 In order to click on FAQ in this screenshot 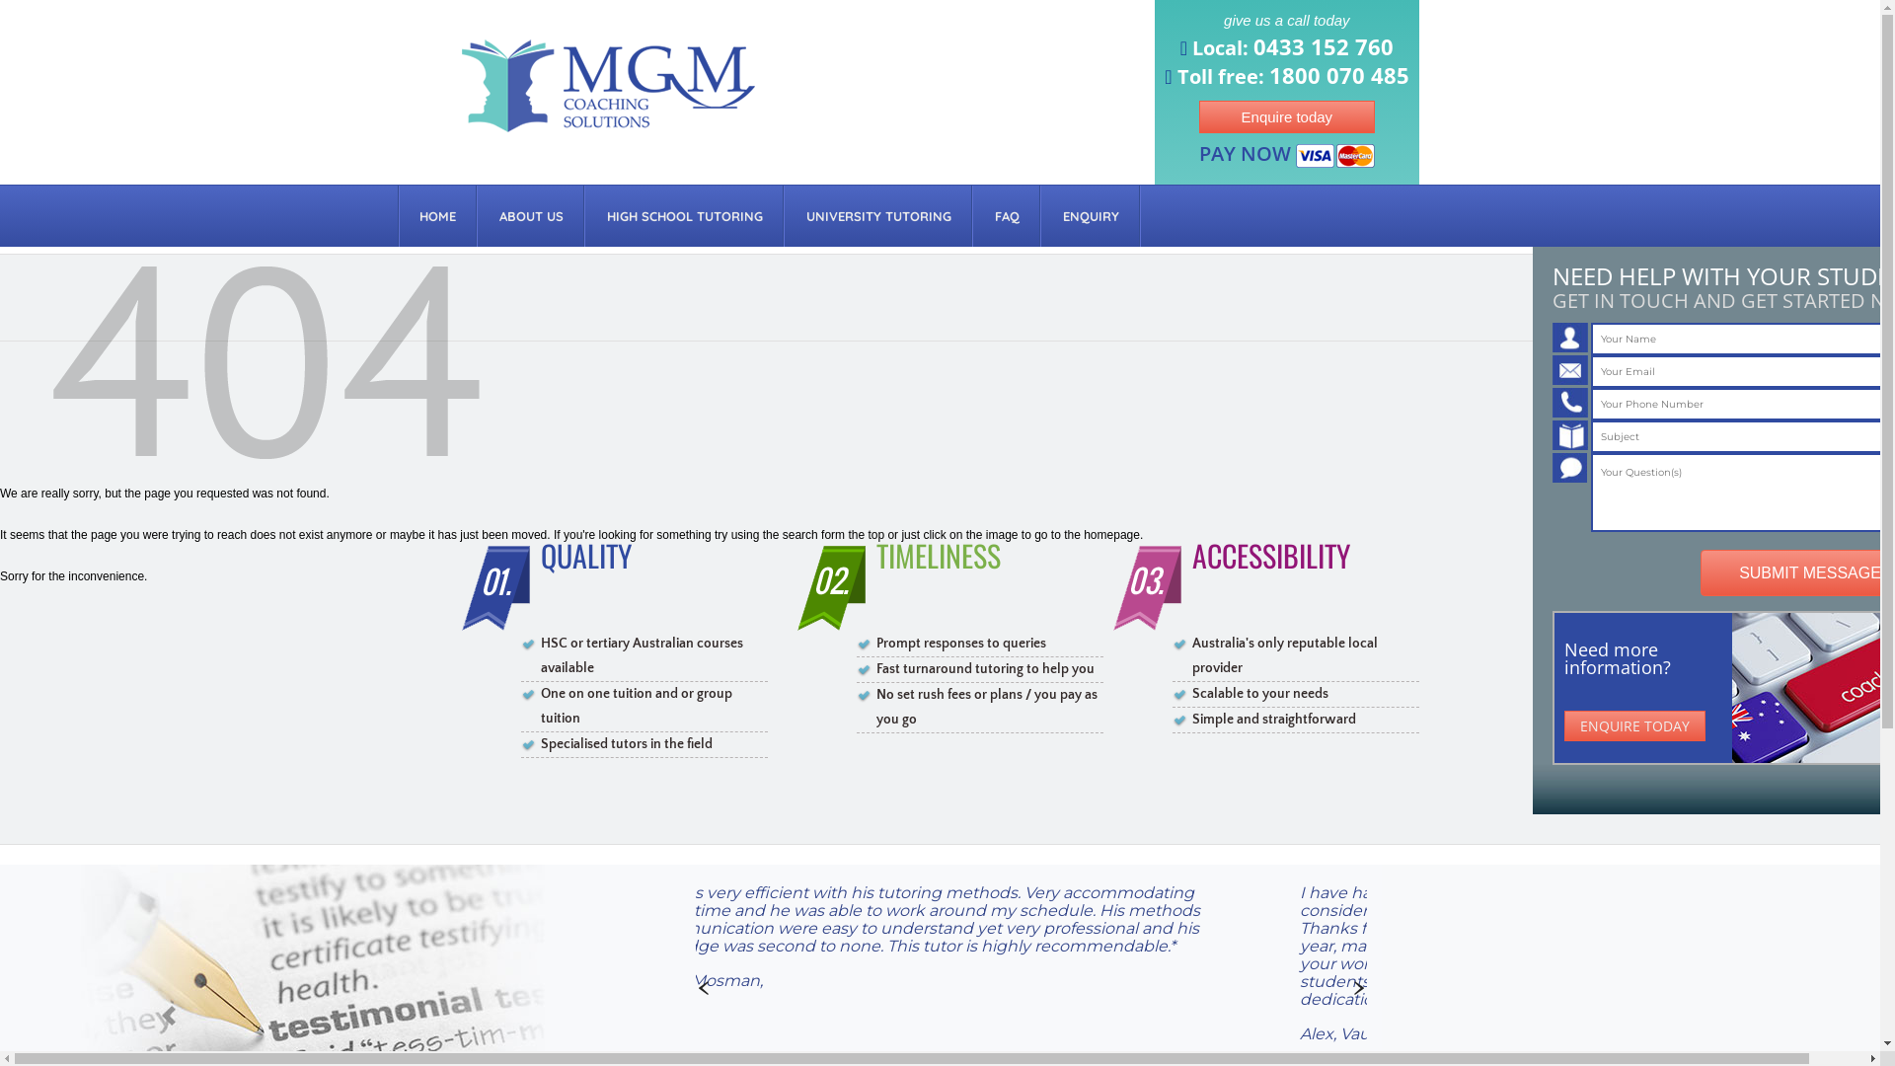, I will do `click(1007, 216)`.